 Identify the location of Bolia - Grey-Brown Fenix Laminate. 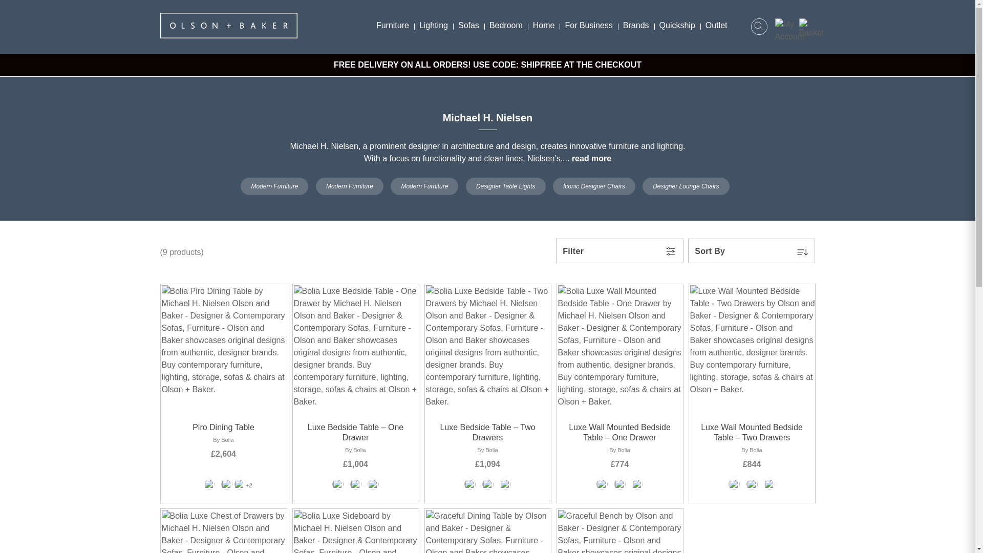
(226, 484).